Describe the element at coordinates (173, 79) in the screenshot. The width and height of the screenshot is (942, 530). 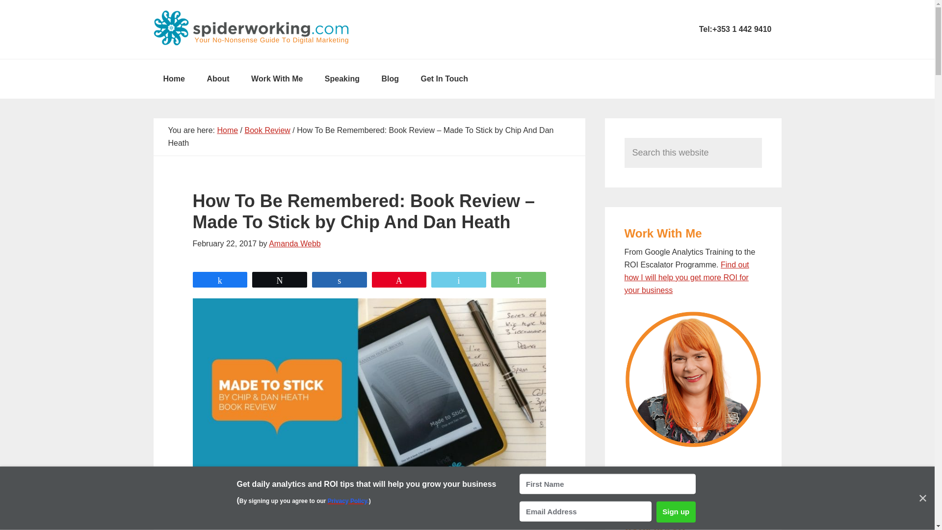
I see `Home` at that location.